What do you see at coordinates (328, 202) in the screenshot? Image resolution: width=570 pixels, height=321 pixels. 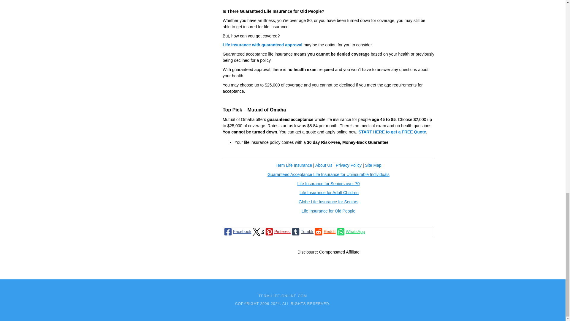 I see `Globe Life Insurance for Seniors` at bounding box center [328, 202].